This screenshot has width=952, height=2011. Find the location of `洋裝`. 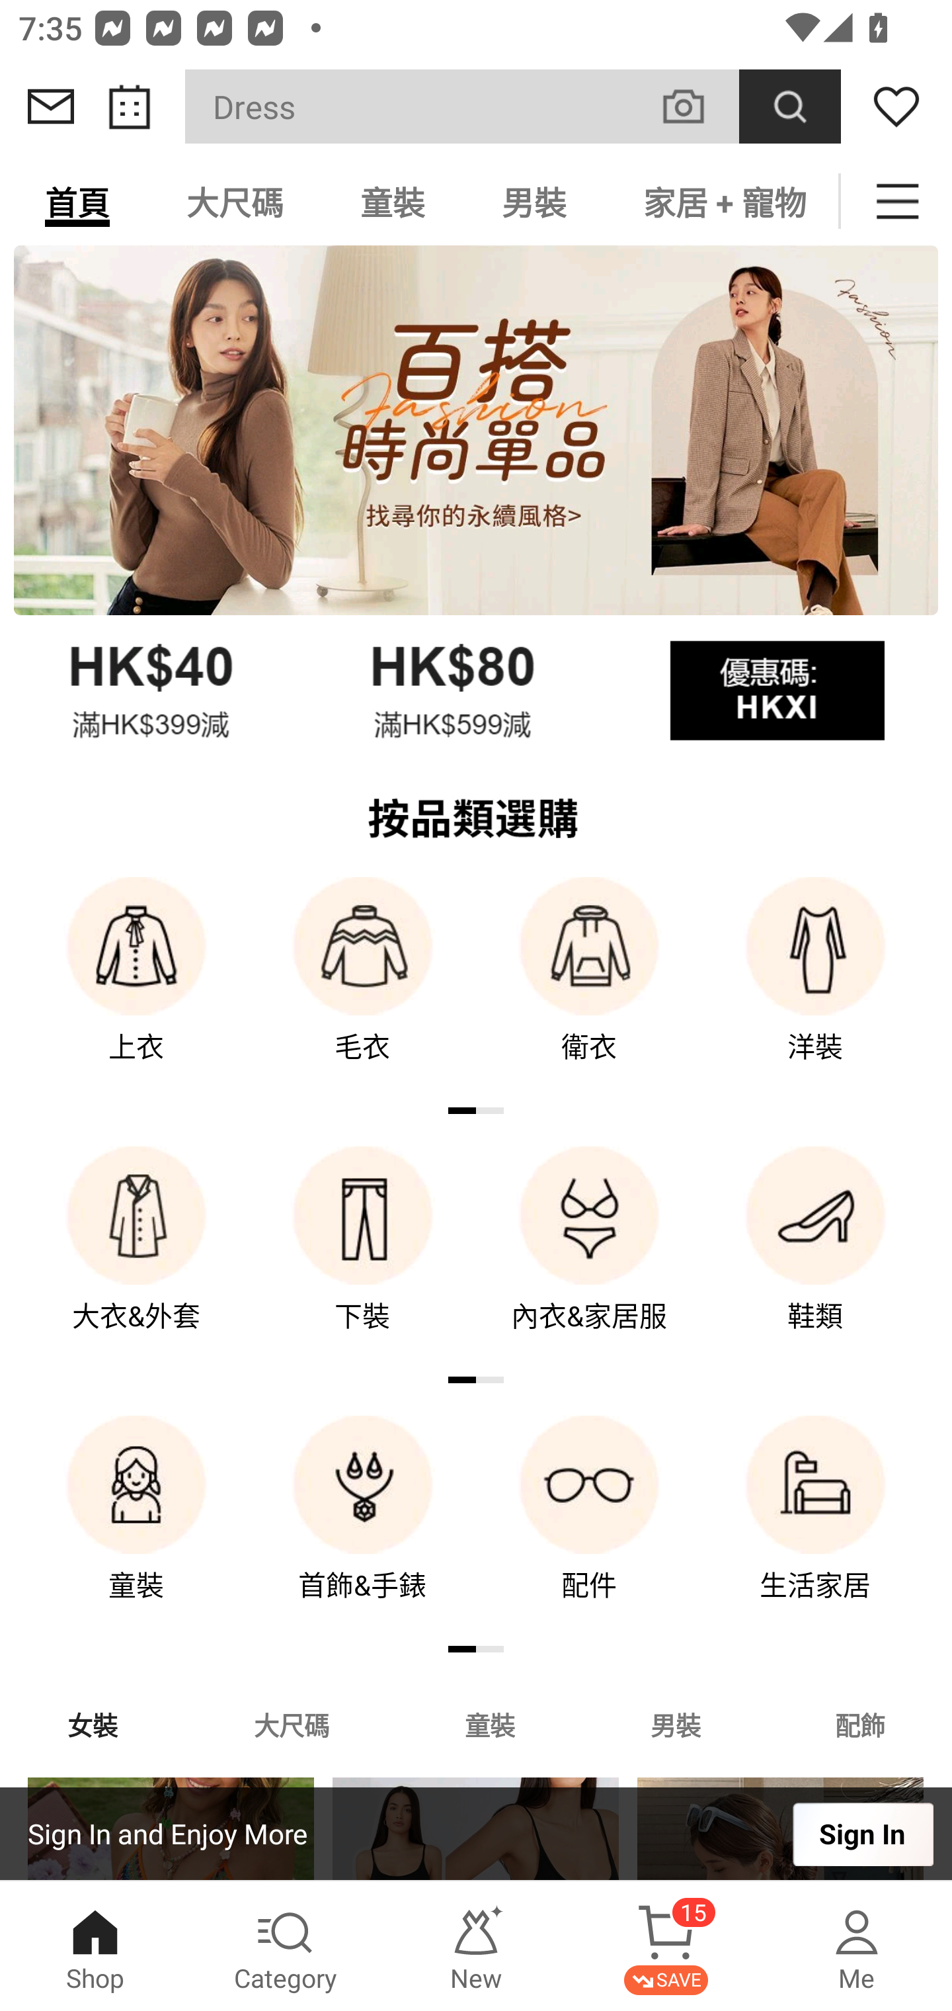

洋裝 is located at coordinates (816, 987).